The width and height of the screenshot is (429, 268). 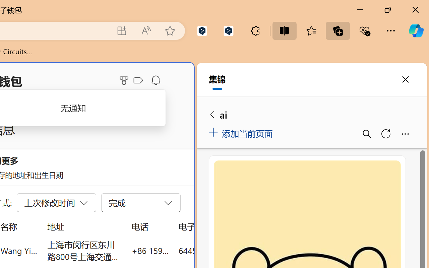 I want to click on Microsoft Rewards, so click(x=125, y=80).